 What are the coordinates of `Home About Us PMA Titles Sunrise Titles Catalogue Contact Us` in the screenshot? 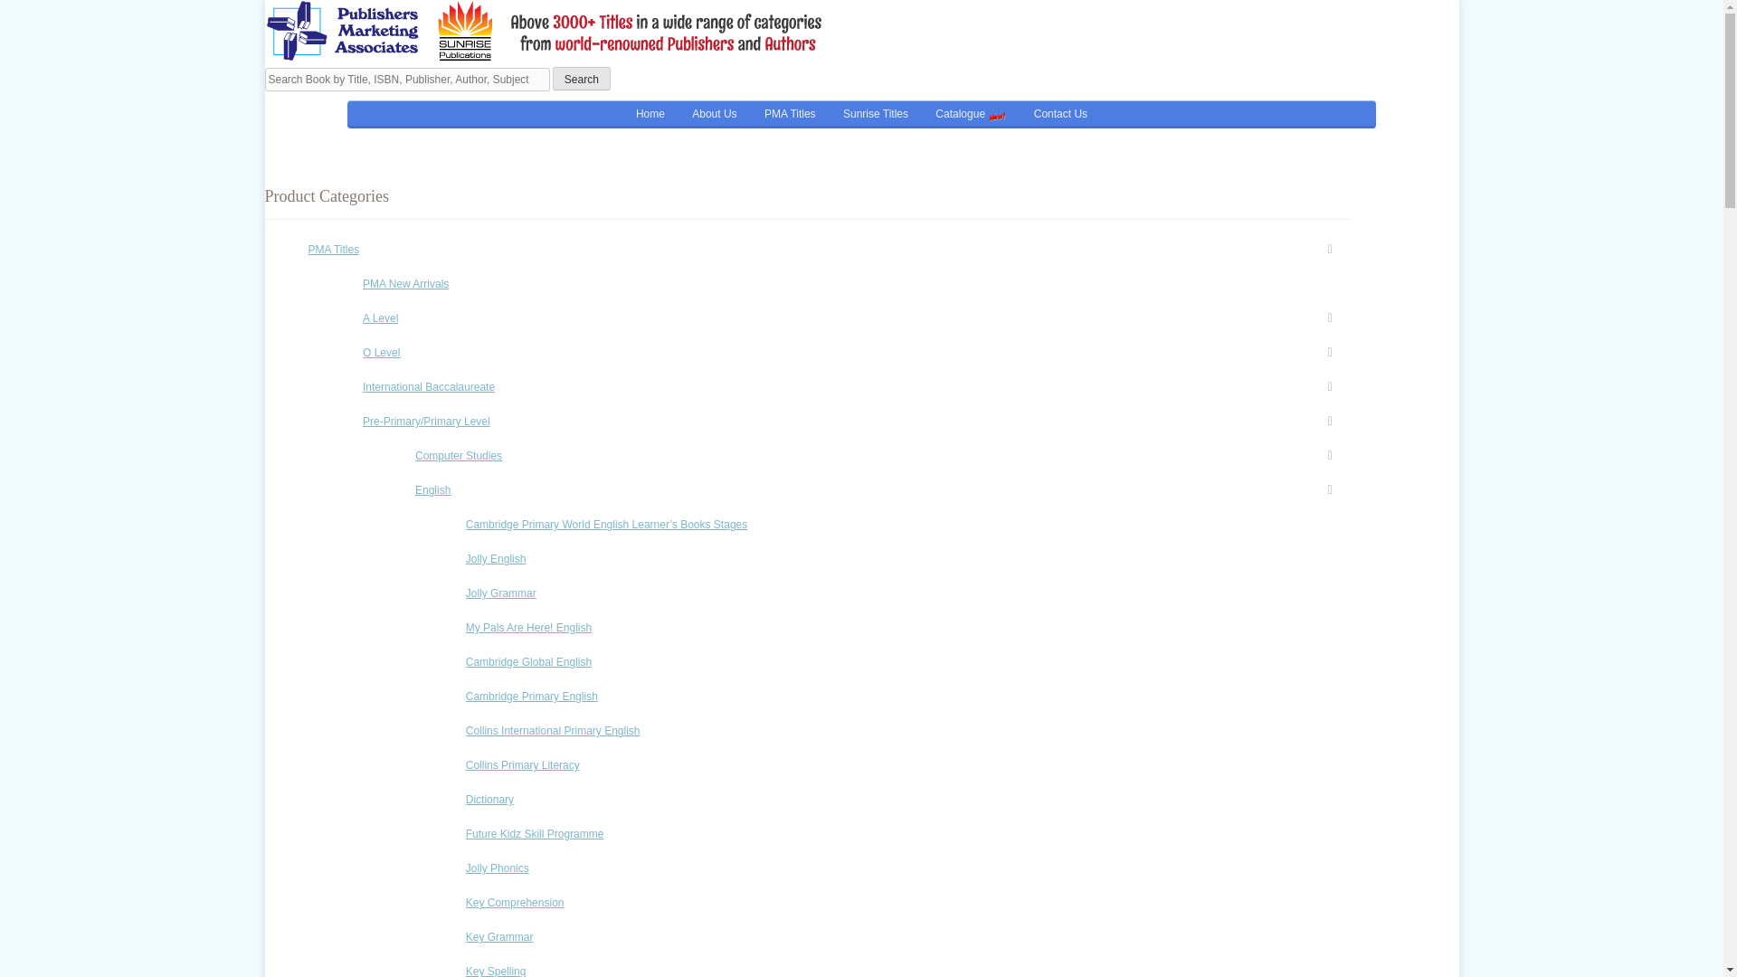 It's located at (861, 114).